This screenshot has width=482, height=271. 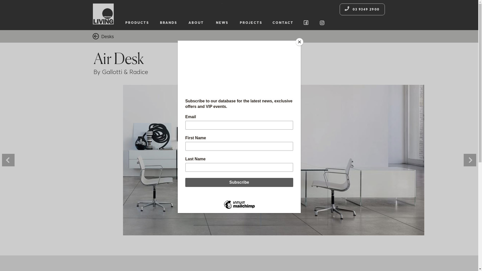 I want to click on ABOUT, so click(x=196, y=23).